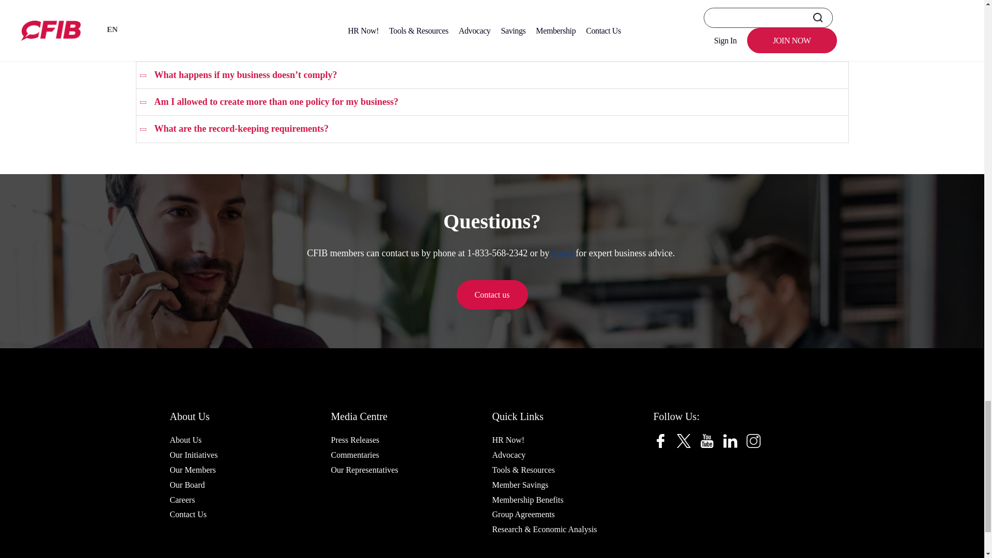  Describe the element at coordinates (182, 499) in the screenshot. I see `Careers` at that location.